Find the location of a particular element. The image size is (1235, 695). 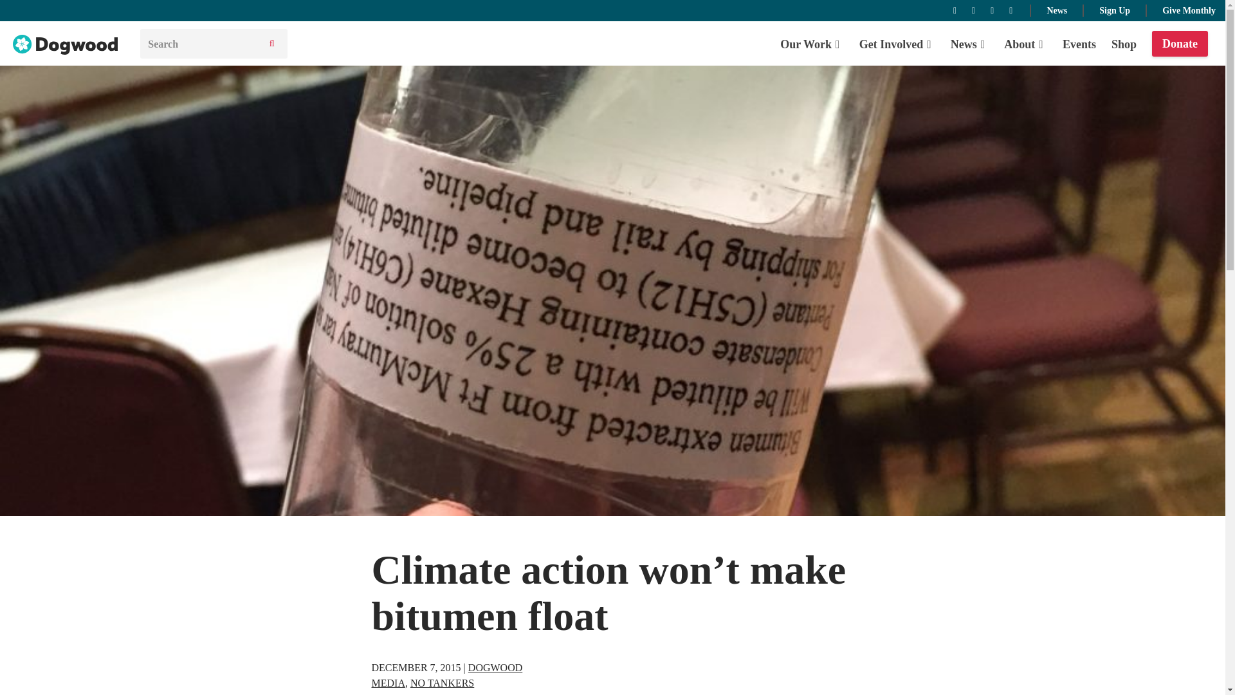

Get Involved is located at coordinates (897, 44).